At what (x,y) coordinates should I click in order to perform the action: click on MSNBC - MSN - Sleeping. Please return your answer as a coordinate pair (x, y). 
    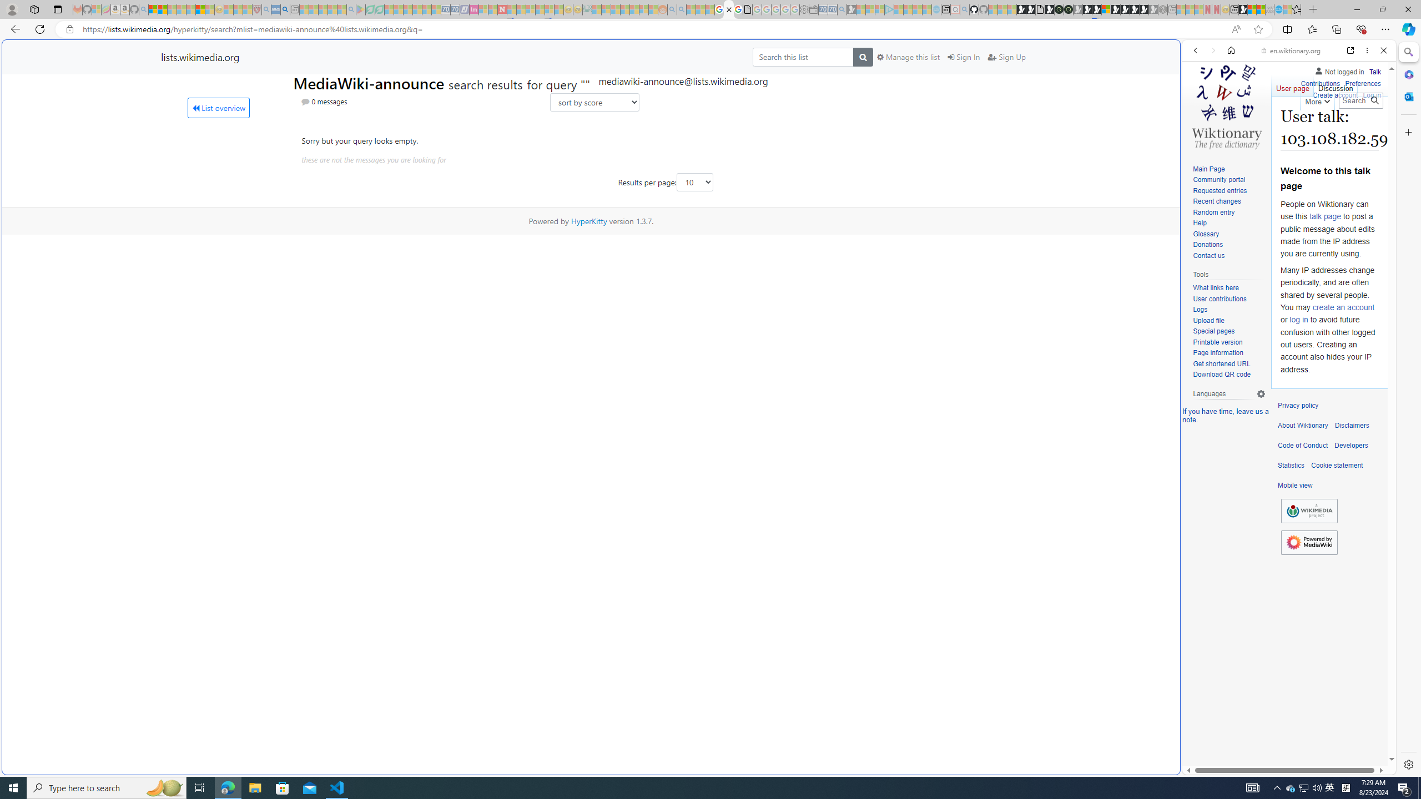
    Looking at the image, I should click on (597, 9).